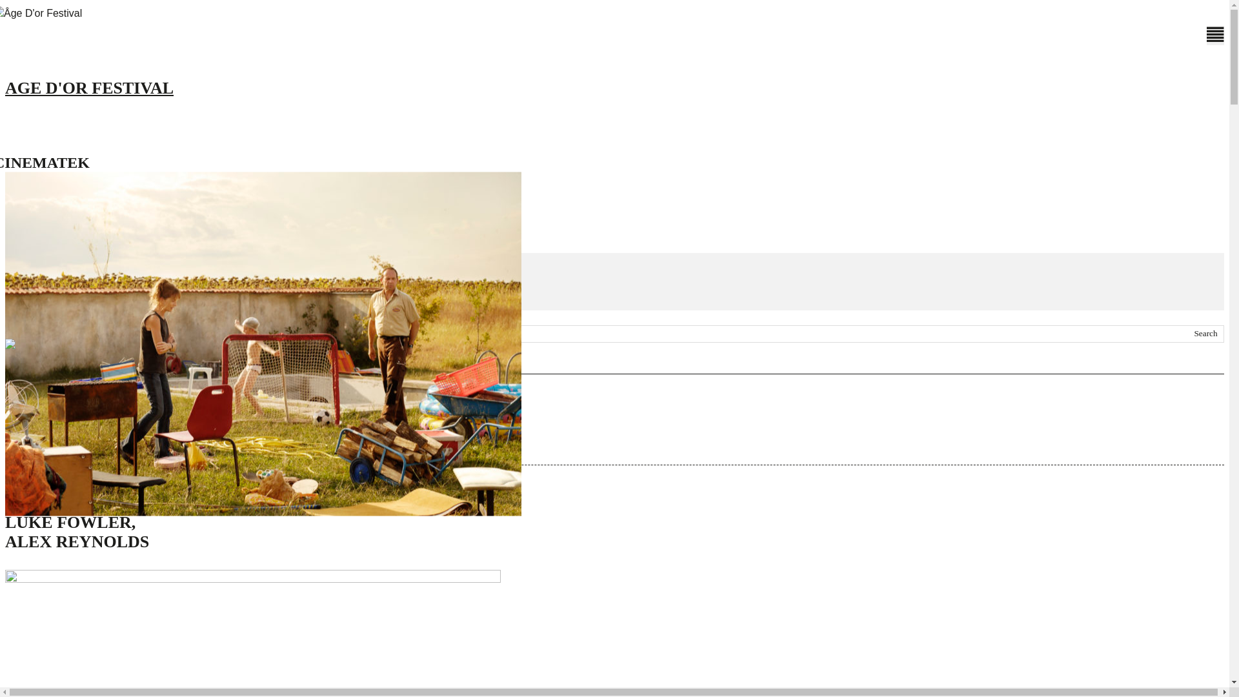 This screenshot has width=1239, height=697. I want to click on ARCHIVE, so click(77, 222).